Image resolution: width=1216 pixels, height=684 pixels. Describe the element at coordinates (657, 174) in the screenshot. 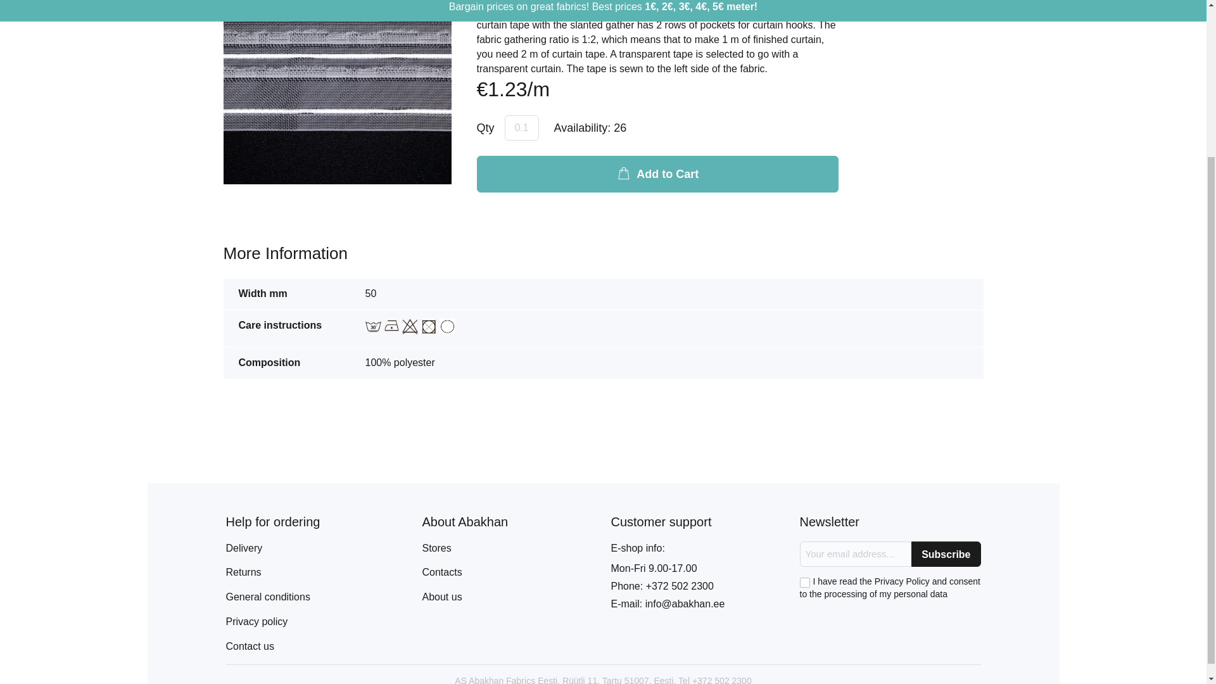

I see `Add to Cart` at that location.